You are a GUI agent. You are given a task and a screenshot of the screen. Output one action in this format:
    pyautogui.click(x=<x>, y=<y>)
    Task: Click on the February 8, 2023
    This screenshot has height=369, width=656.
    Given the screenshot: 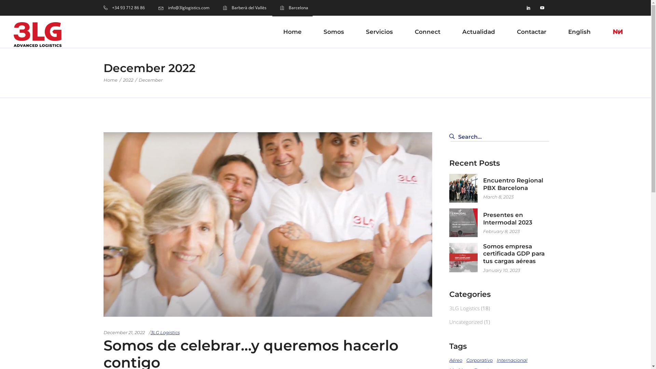 What is the action you would take?
    pyautogui.click(x=502, y=231)
    